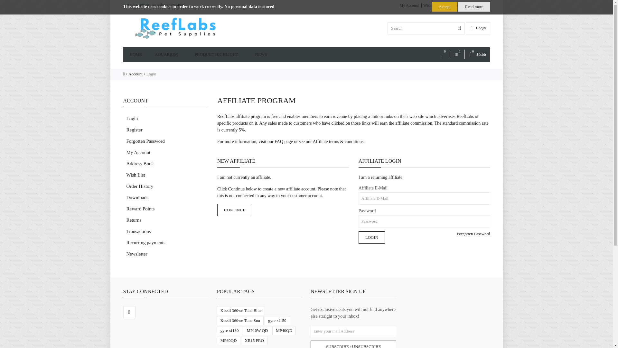  What do you see at coordinates (240, 320) in the screenshot?
I see `Kessil 360we Tuna Sun` at bounding box center [240, 320].